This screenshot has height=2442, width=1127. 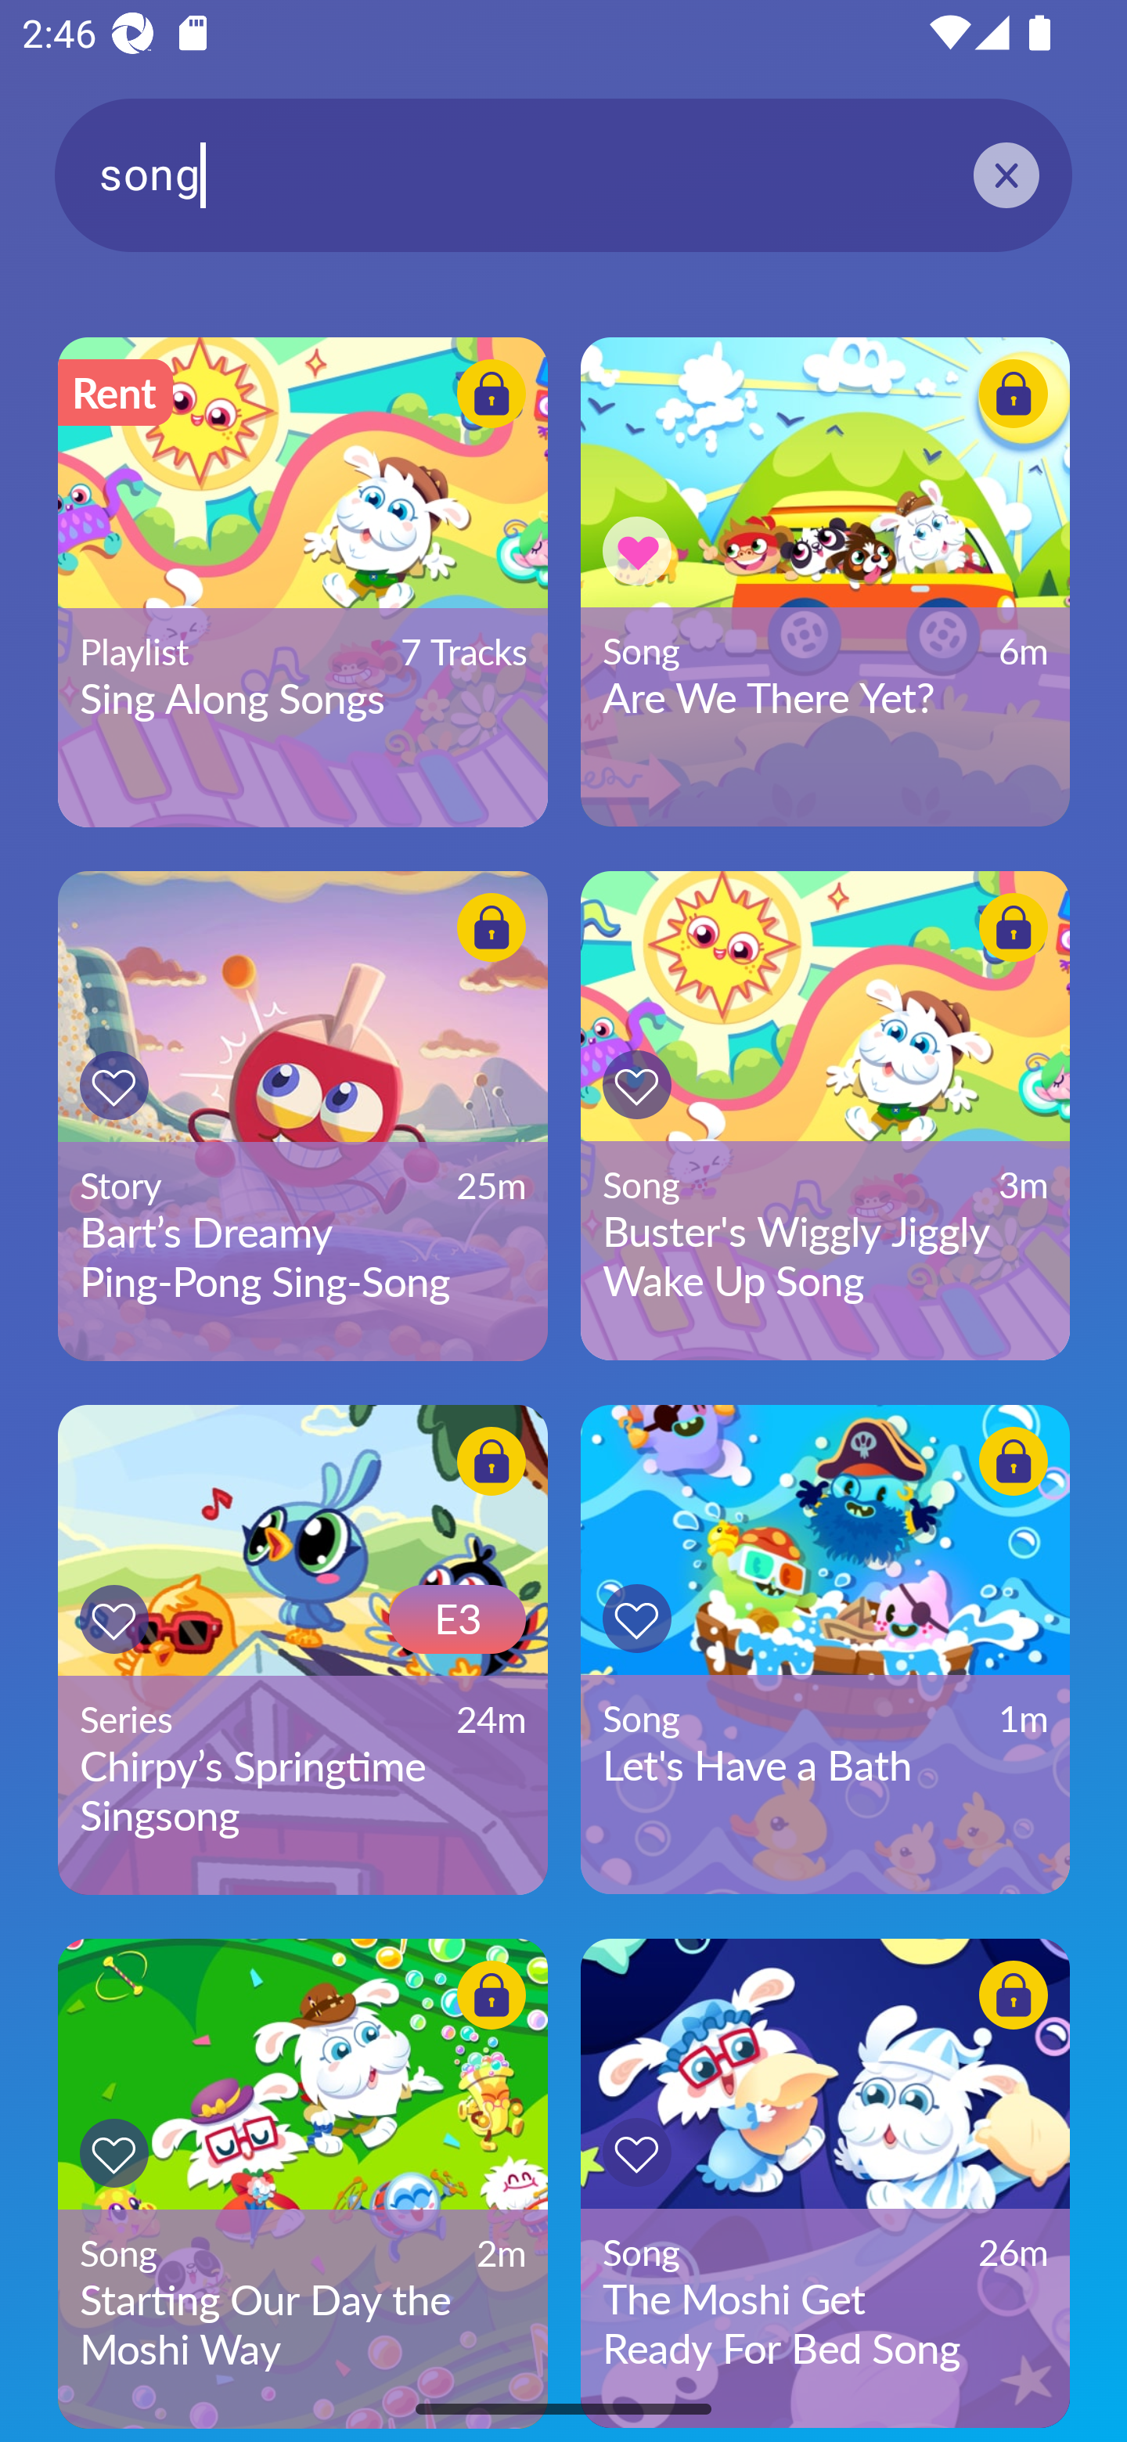 I want to click on Button, so click(x=1014, y=1461).